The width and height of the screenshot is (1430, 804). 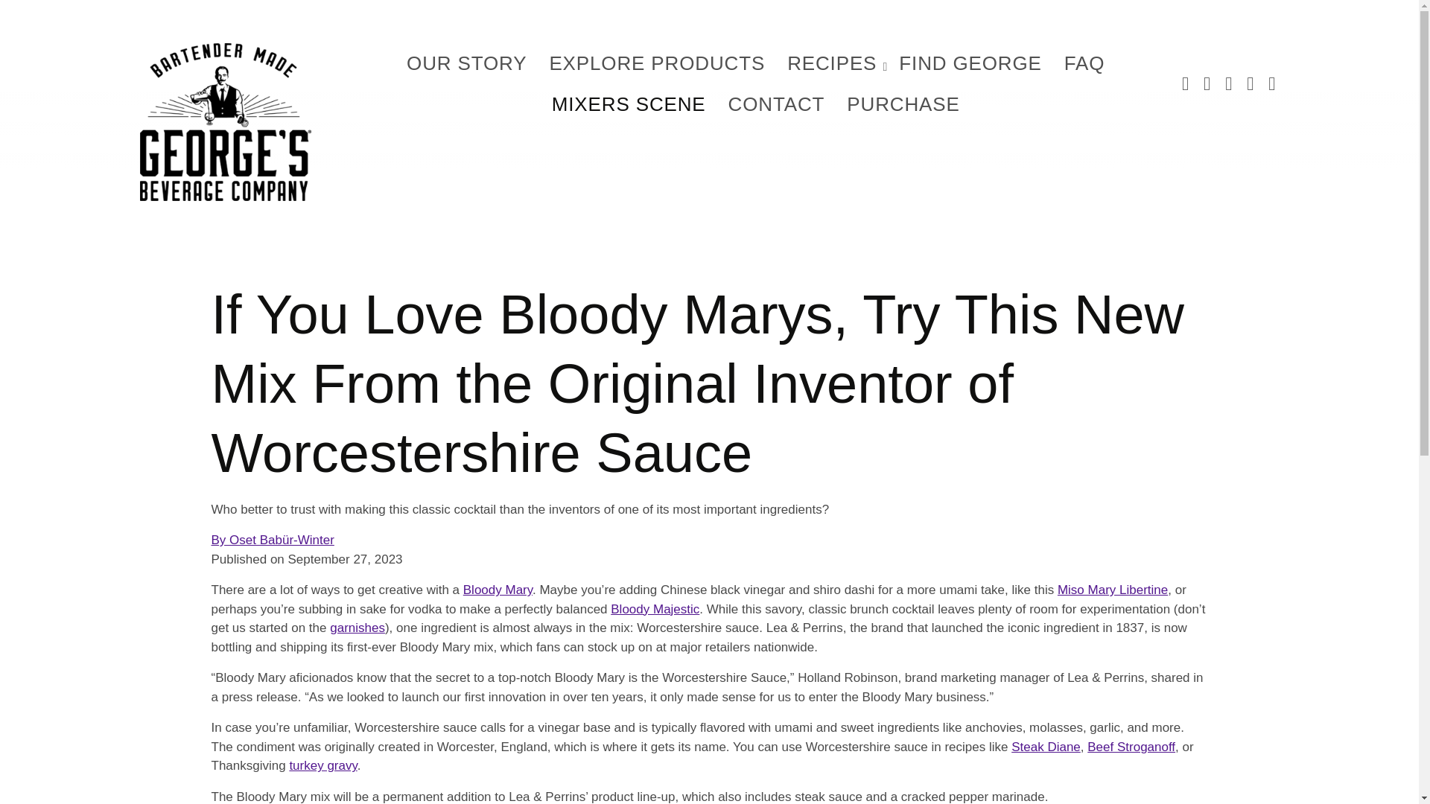 What do you see at coordinates (498, 590) in the screenshot?
I see `Bloody Mary` at bounding box center [498, 590].